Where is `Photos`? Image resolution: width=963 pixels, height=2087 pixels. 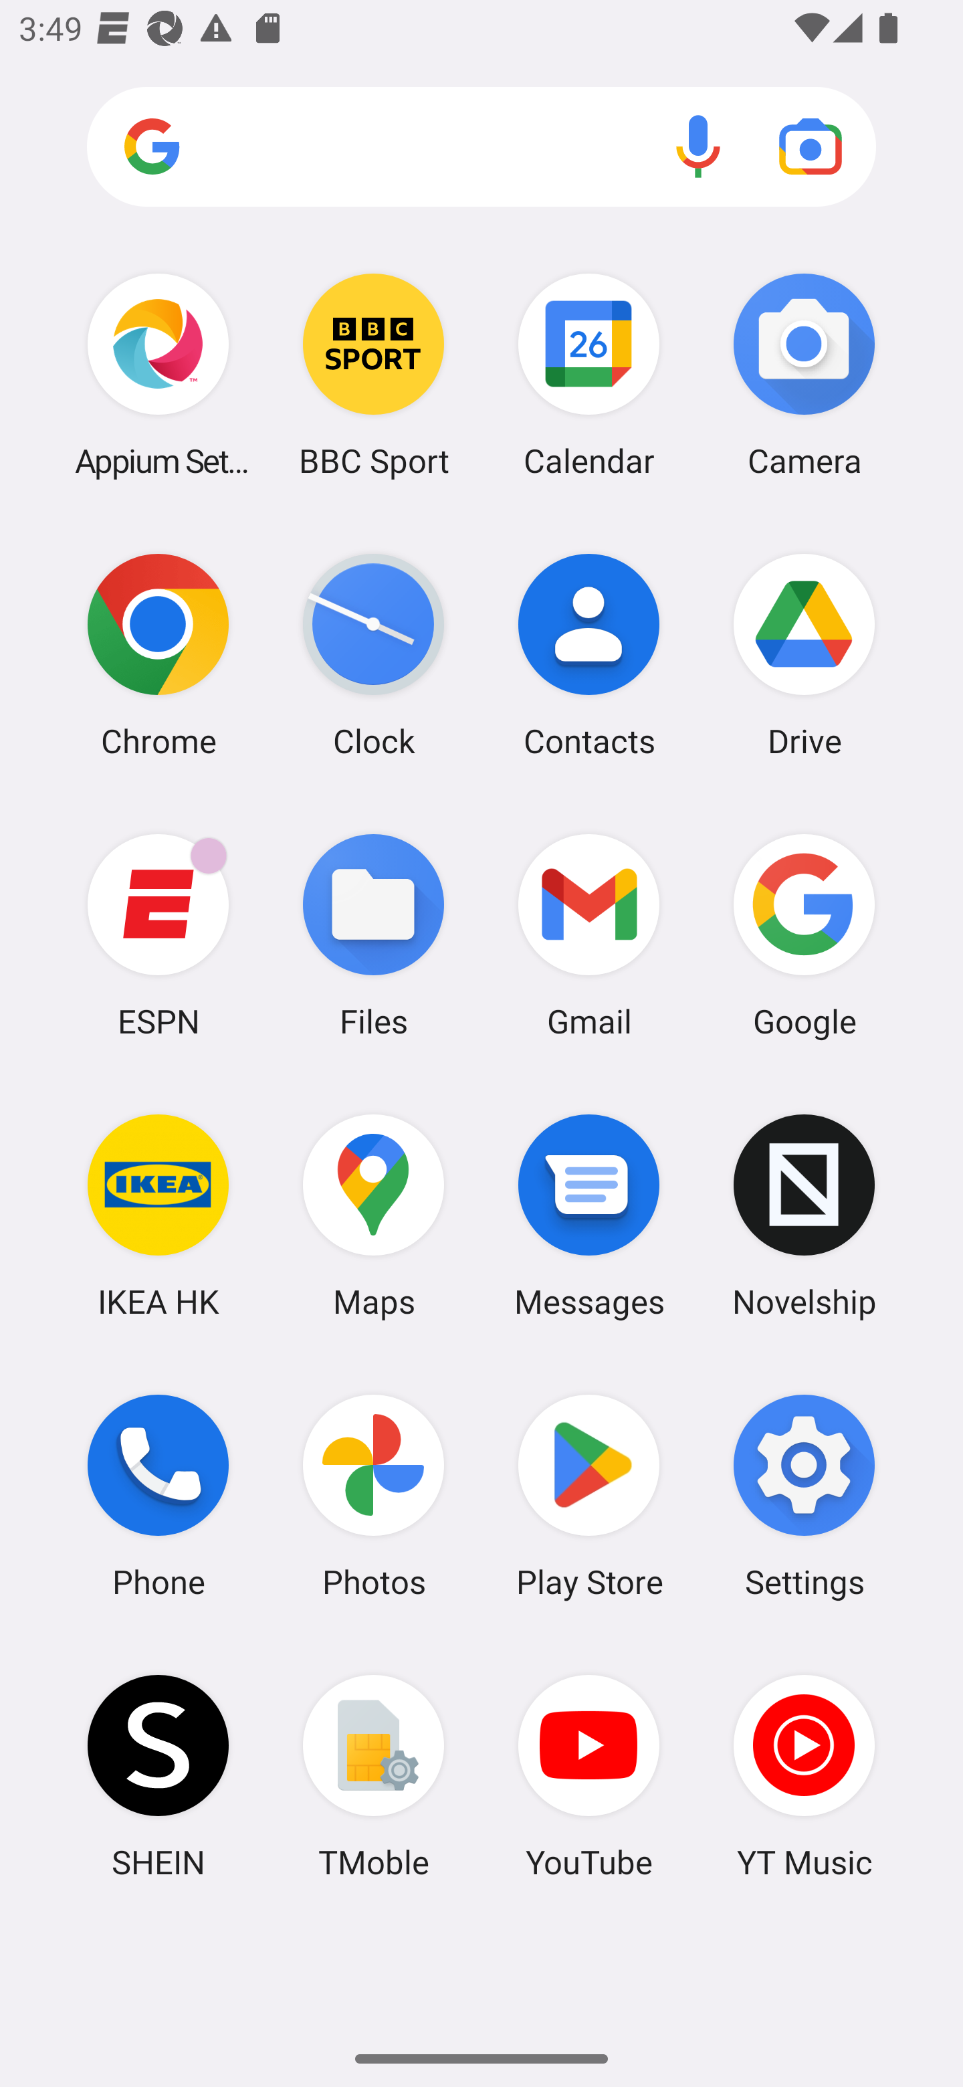
Photos is located at coordinates (373, 1496).